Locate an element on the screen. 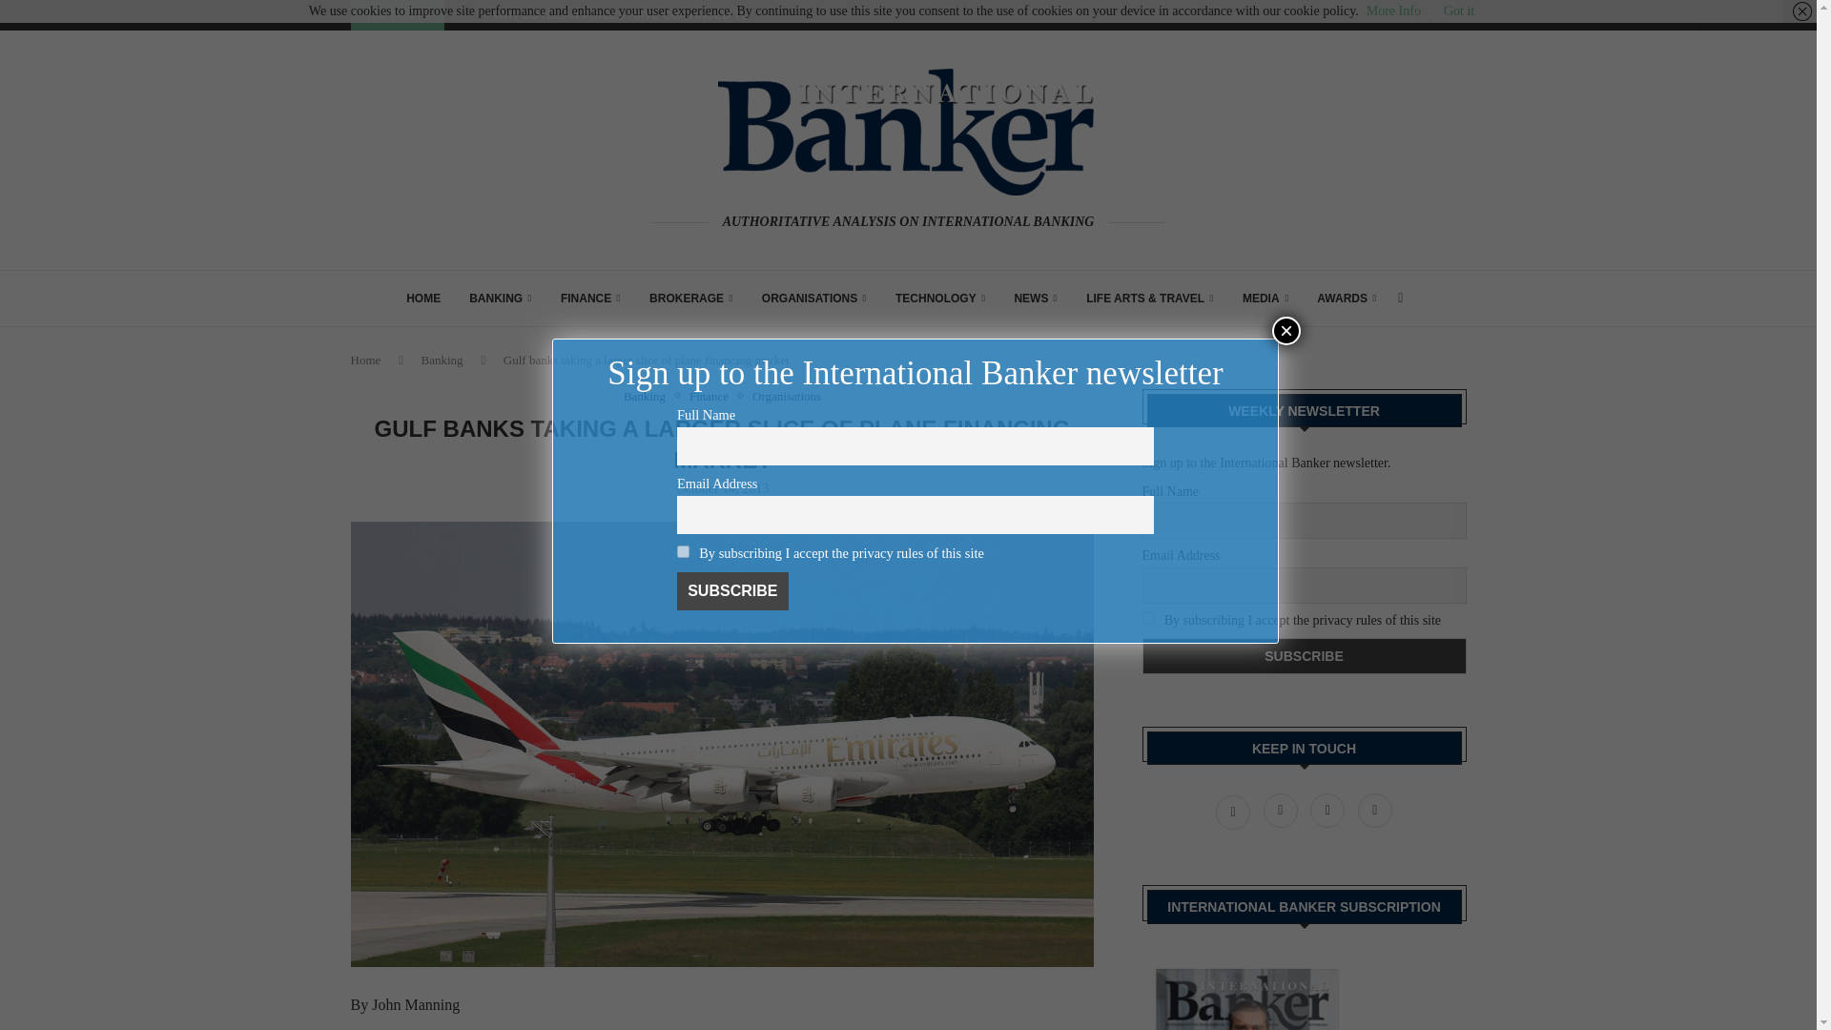 This screenshot has width=1831, height=1030. on is located at coordinates (683, 551).